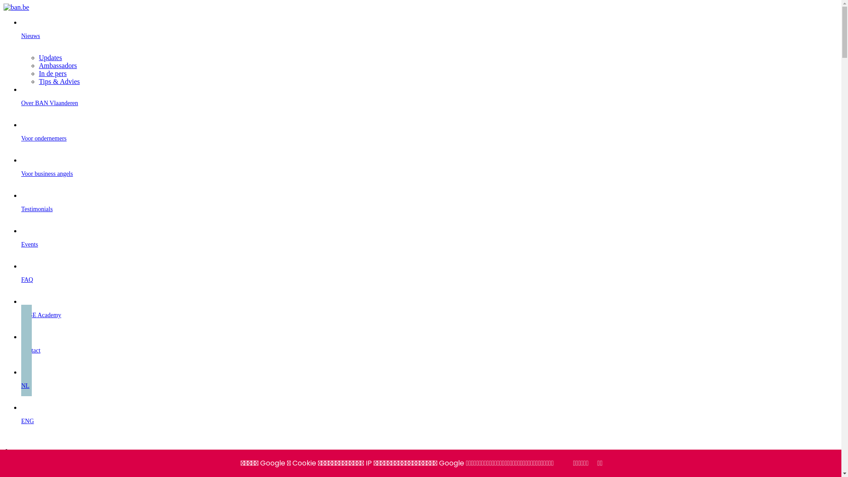  I want to click on Contact, so click(429, 351).